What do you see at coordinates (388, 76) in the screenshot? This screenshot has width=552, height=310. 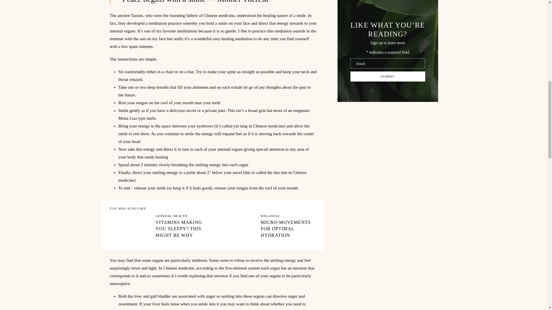 I see `Submit` at bounding box center [388, 76].